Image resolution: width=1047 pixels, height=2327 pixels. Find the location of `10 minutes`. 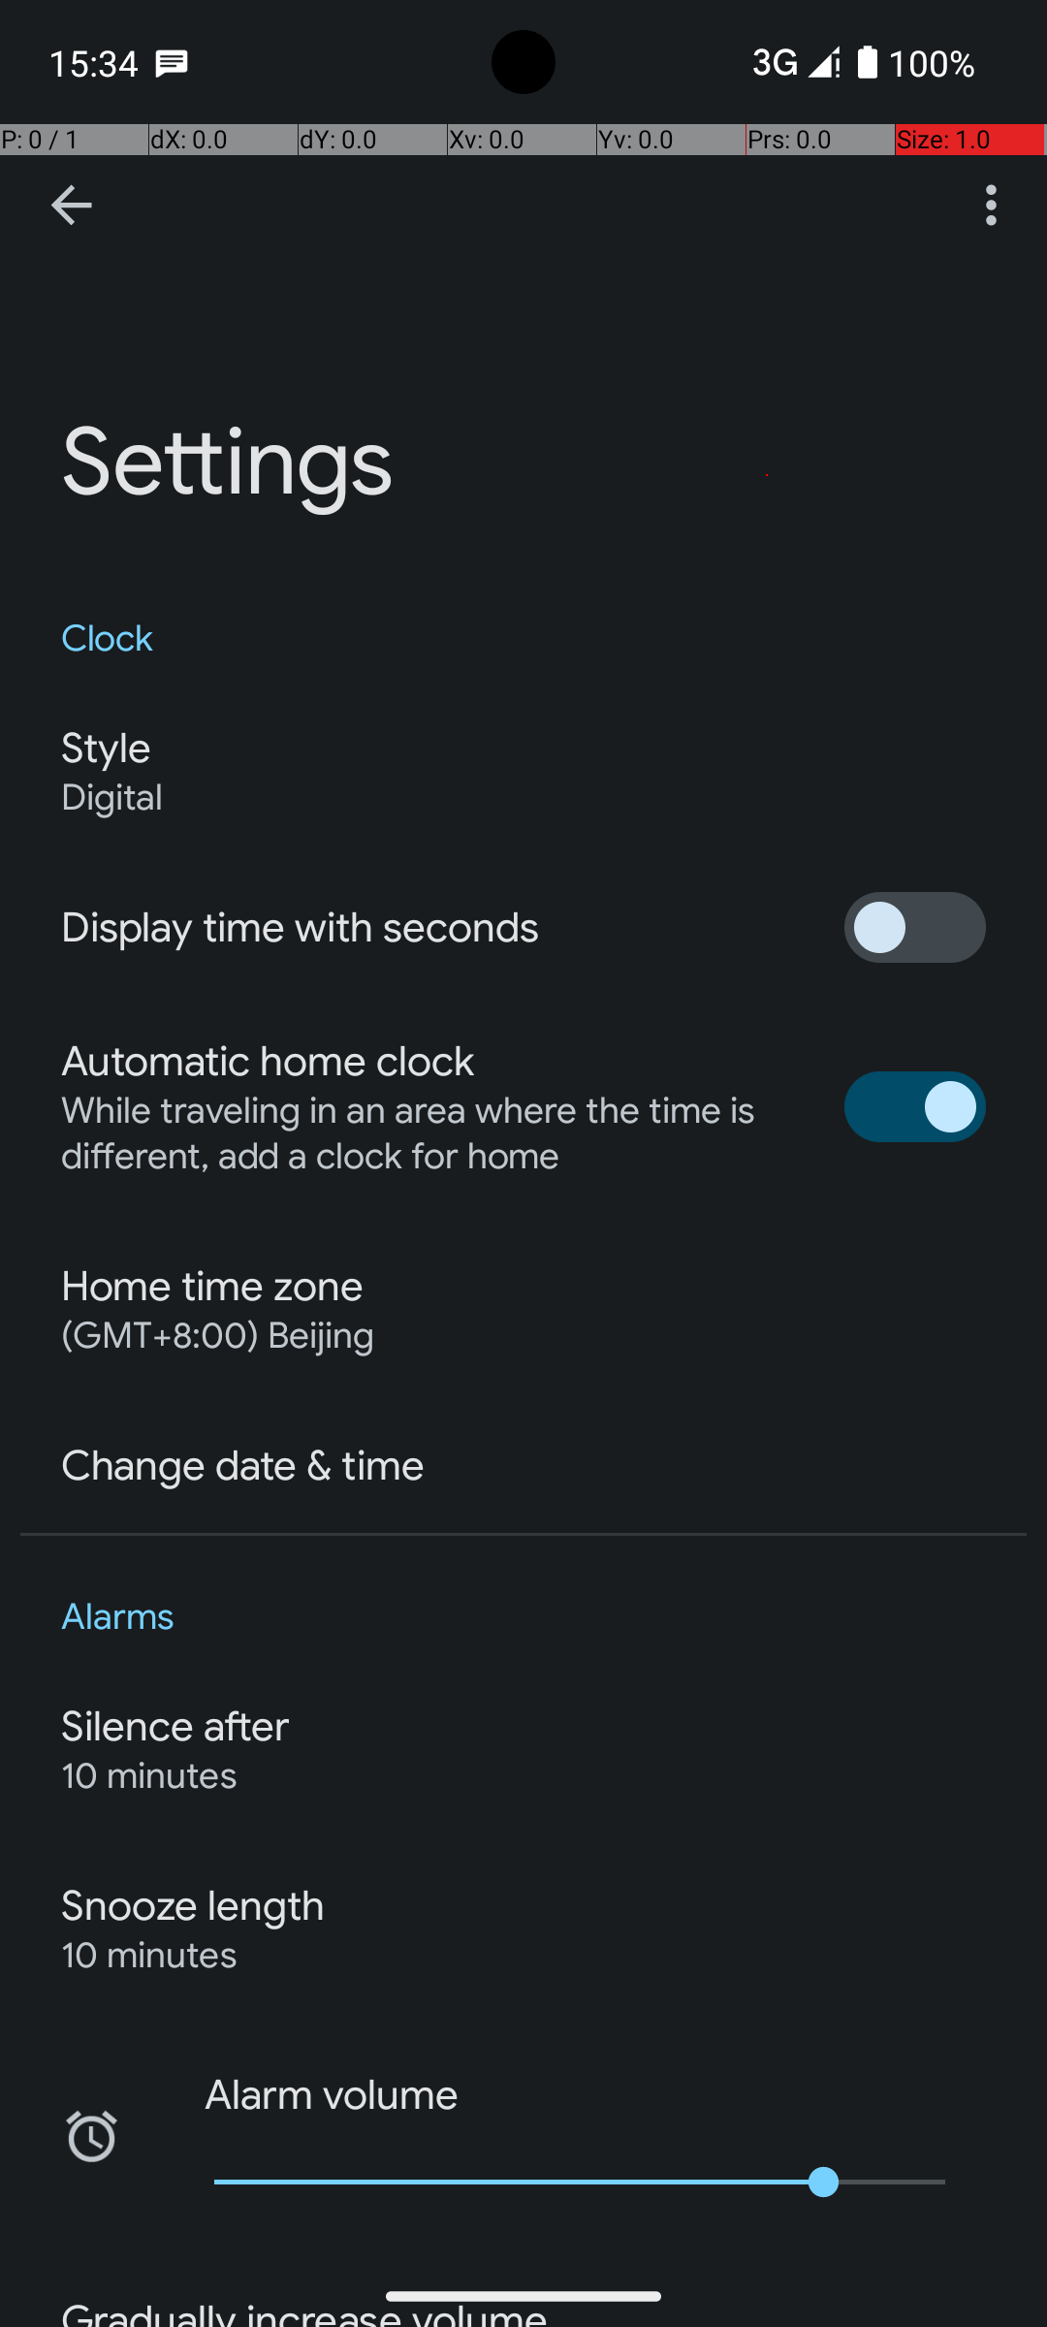

10 minutes is located at coordinates (149, 1776).